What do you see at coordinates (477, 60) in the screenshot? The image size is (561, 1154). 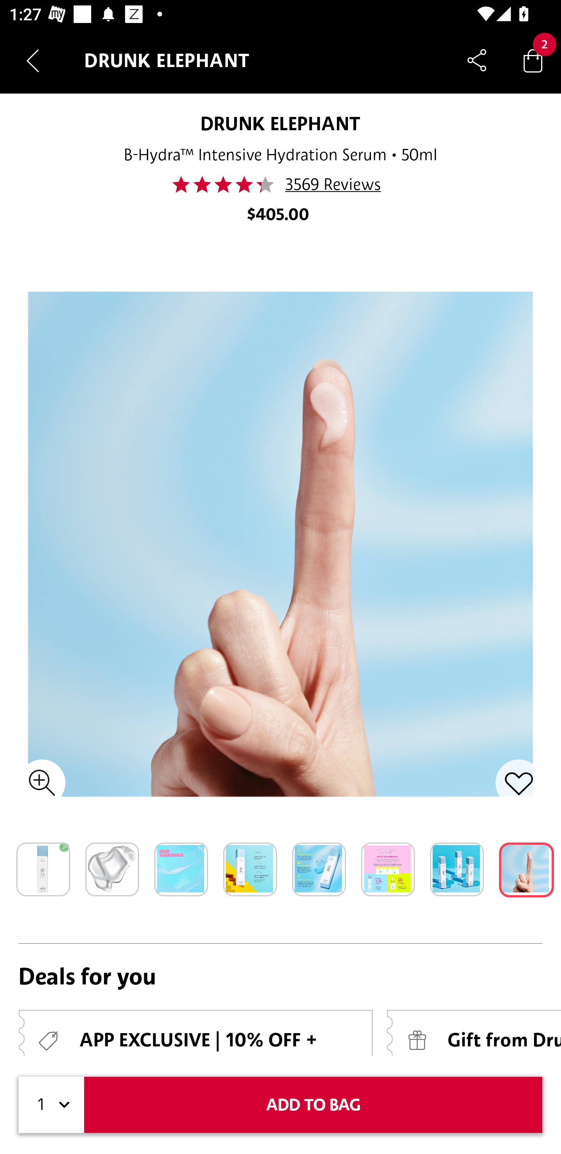 I see `Share` at bounding box center [477, 60].